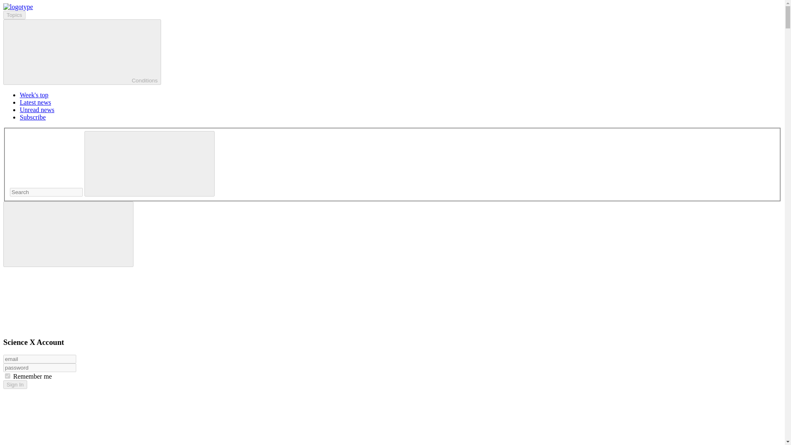 This screenshot has height=445, width=791. Describe the element at coordinates (14, 15) in the screenshot. I see `Topics` at that location.